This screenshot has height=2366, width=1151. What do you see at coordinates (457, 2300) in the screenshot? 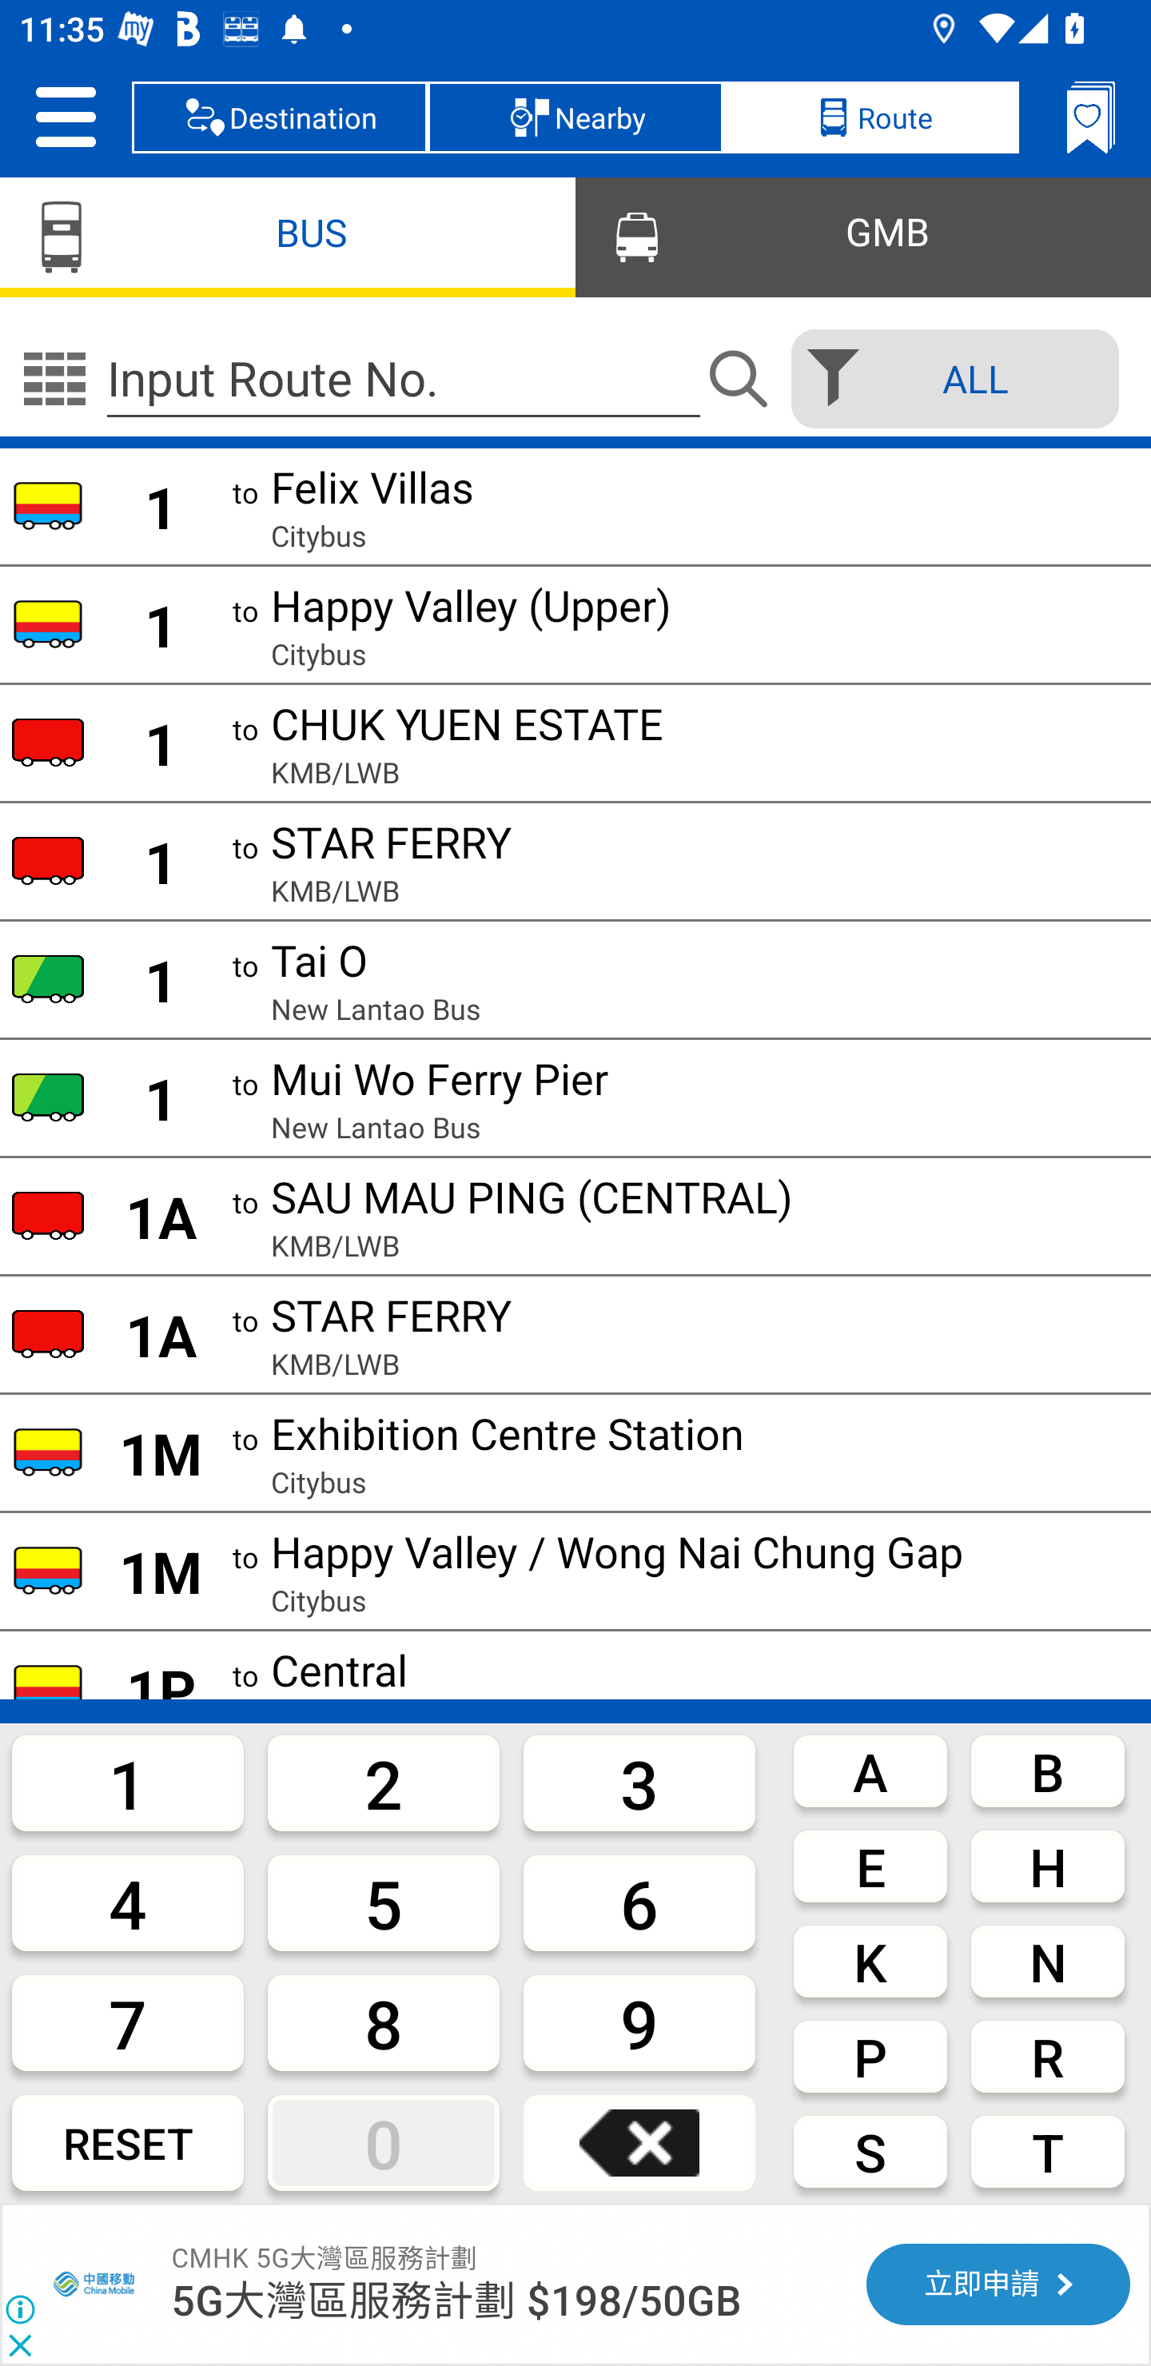
I see `5G大灣區服務計劃 $198/50GB` at bounding box center [457, 2300].